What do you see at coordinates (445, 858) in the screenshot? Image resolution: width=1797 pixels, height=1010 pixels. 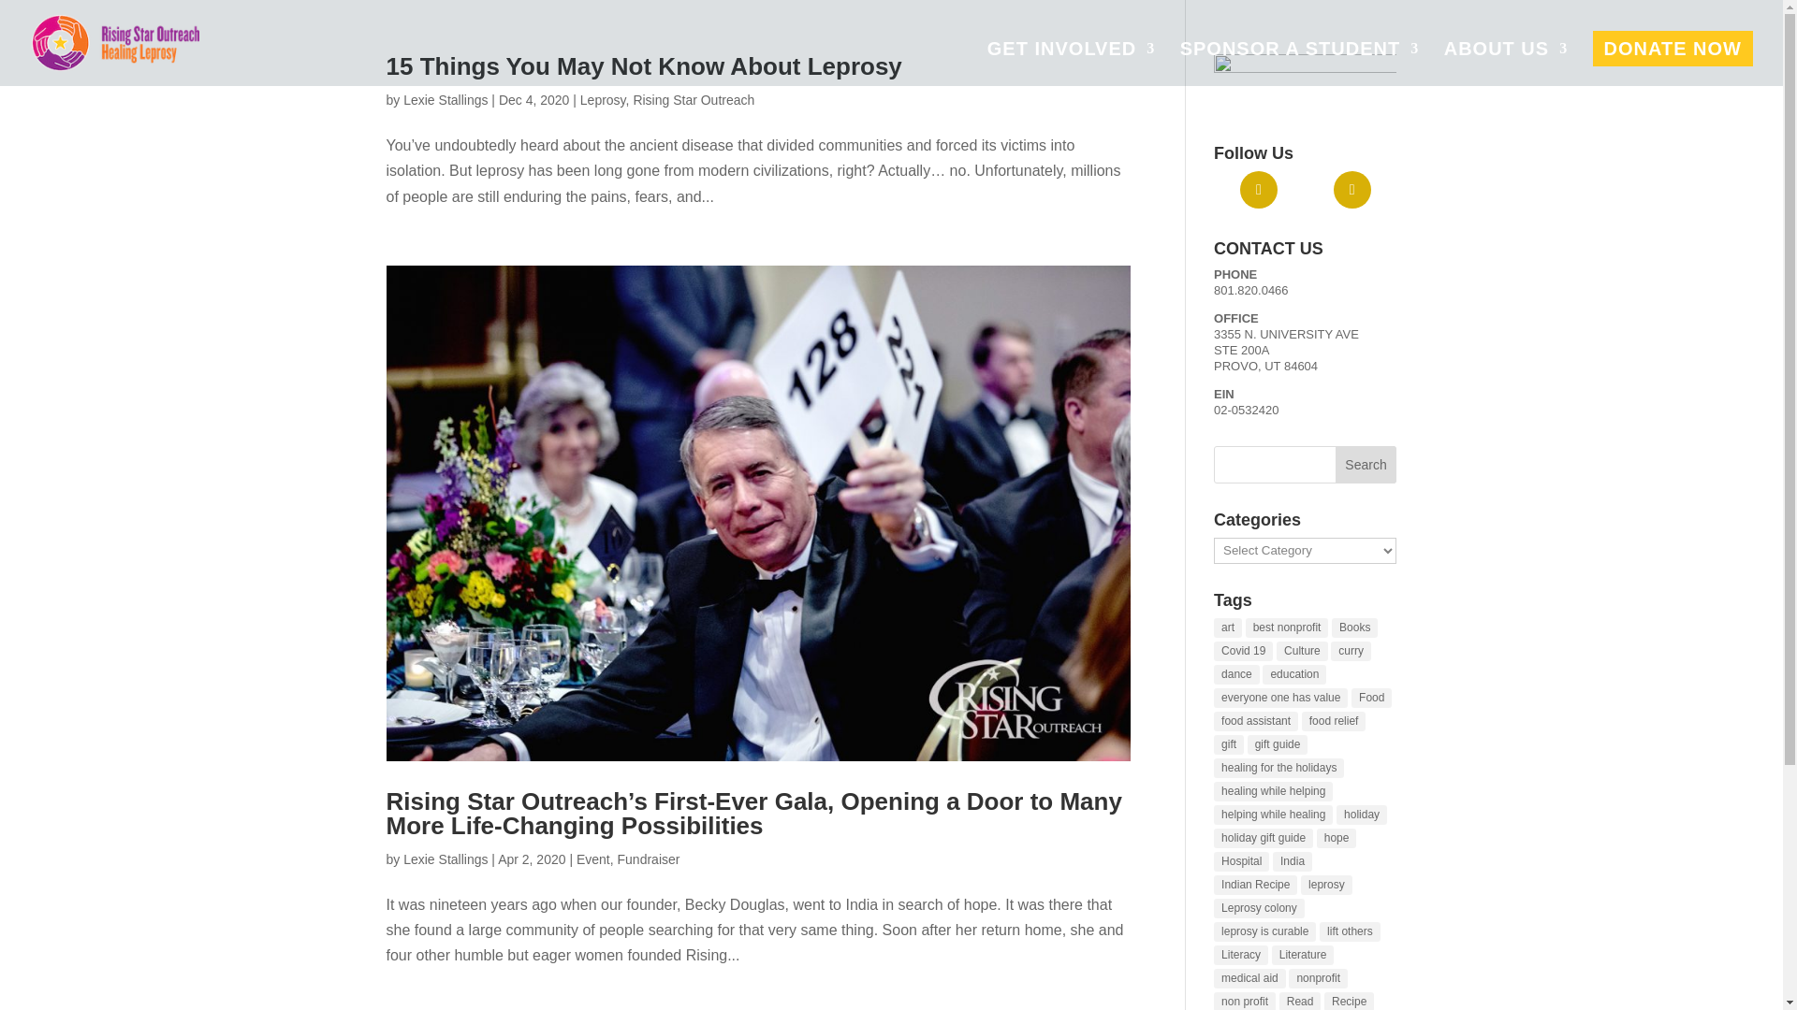 I see `Posts by Lexie Stallings` at bounding box center [445, 858].